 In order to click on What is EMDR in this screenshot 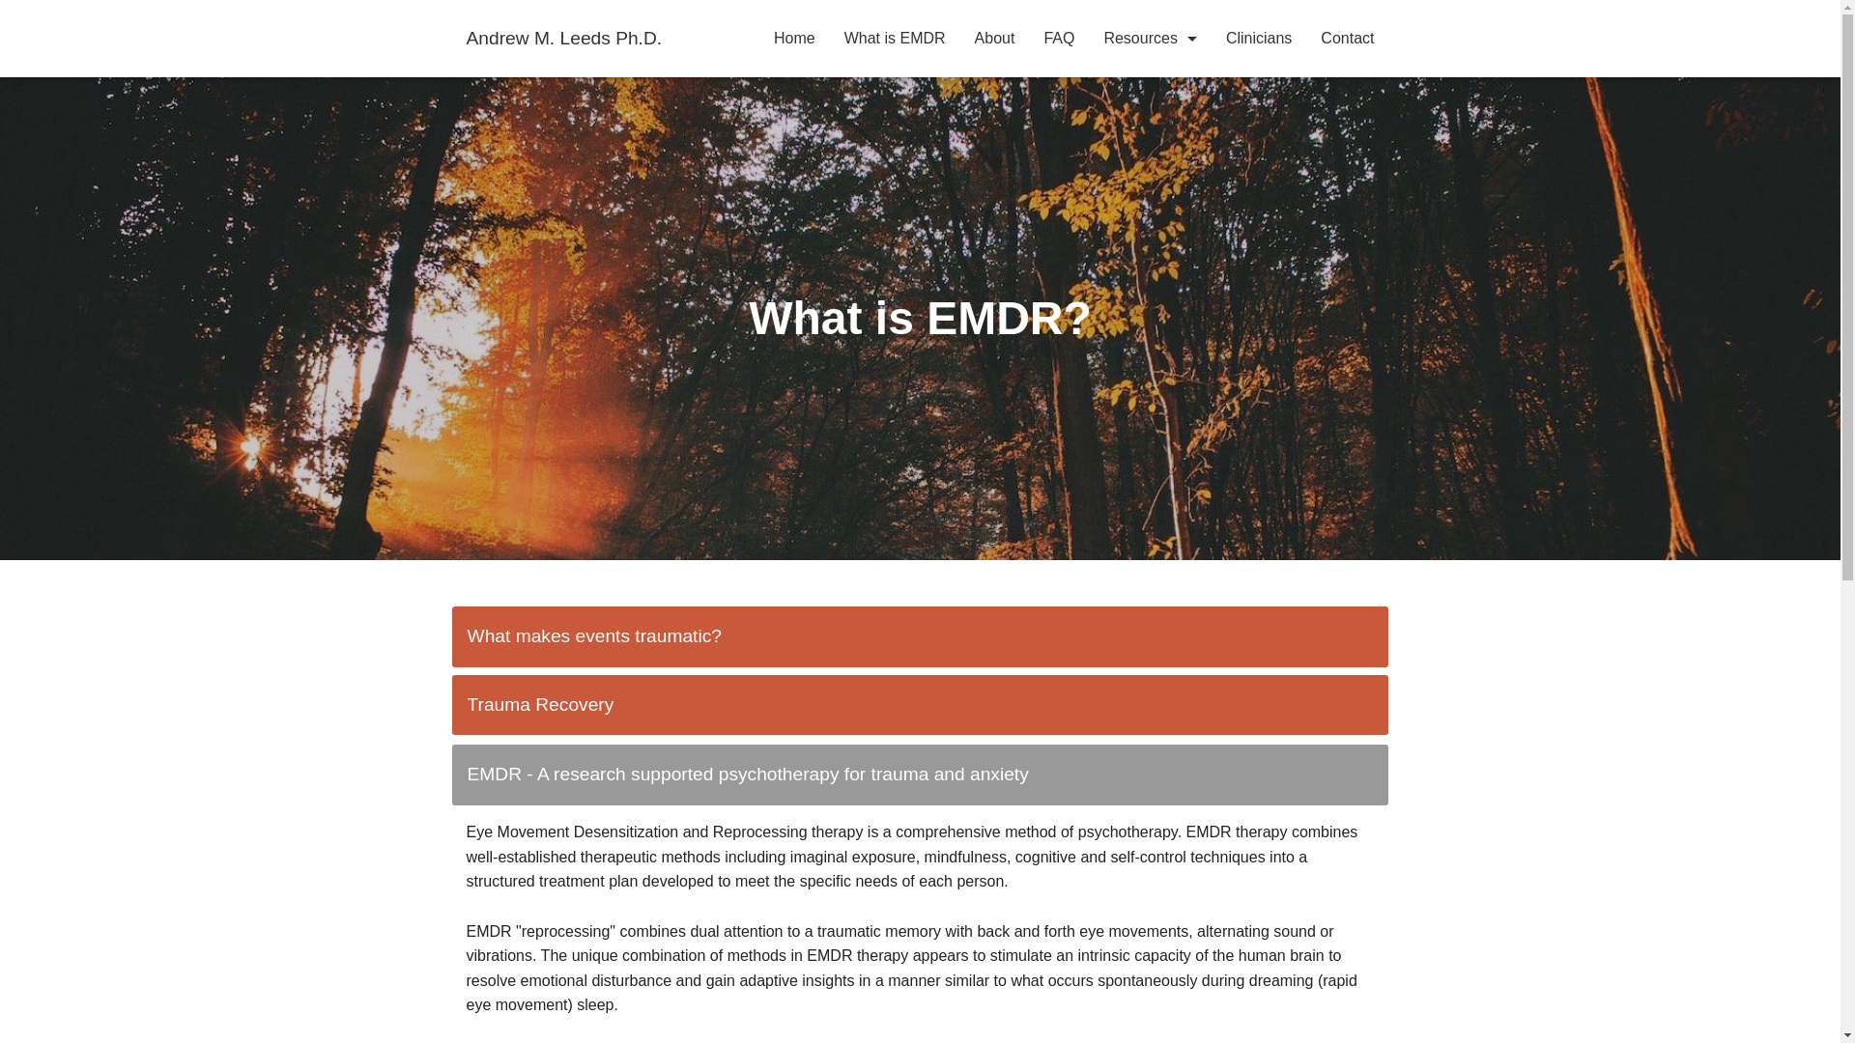, I will do `click(895, 39)`.